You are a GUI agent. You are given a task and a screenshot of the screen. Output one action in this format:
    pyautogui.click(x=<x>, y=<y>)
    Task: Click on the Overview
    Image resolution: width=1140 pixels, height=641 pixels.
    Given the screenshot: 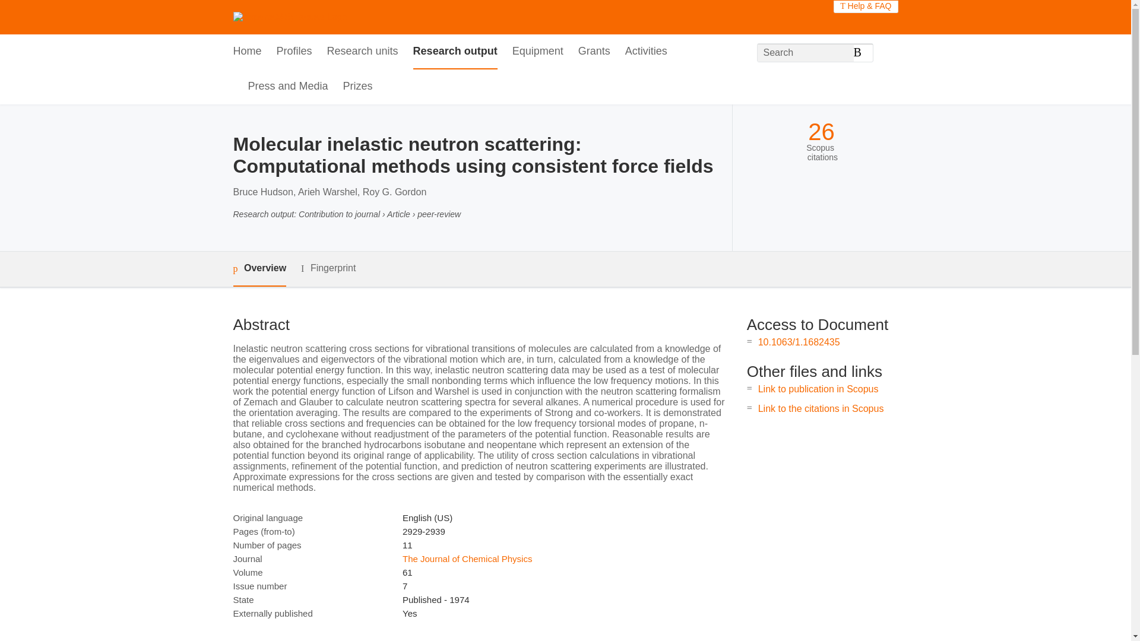 What is the action you would take?
    pyautogui.click(x=259, y=269)
    